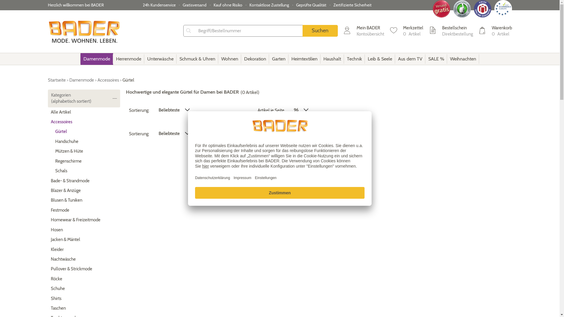 This screenshot has width=564, height=317. I want to click on 96
 , so click(301, 110).